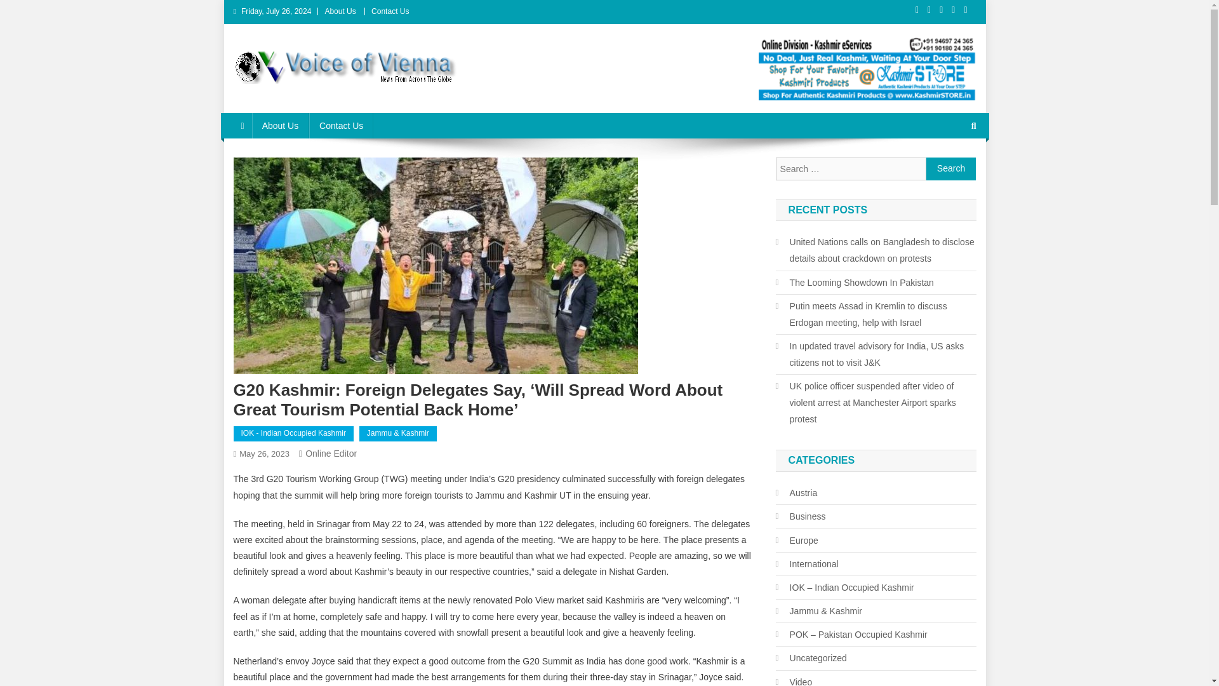 Image resolution: width=1219 pixels, height=686 pixels. Describe the element at coordinates (308, 96) in the screenshot. I see `Voice of Vienna` at that location.